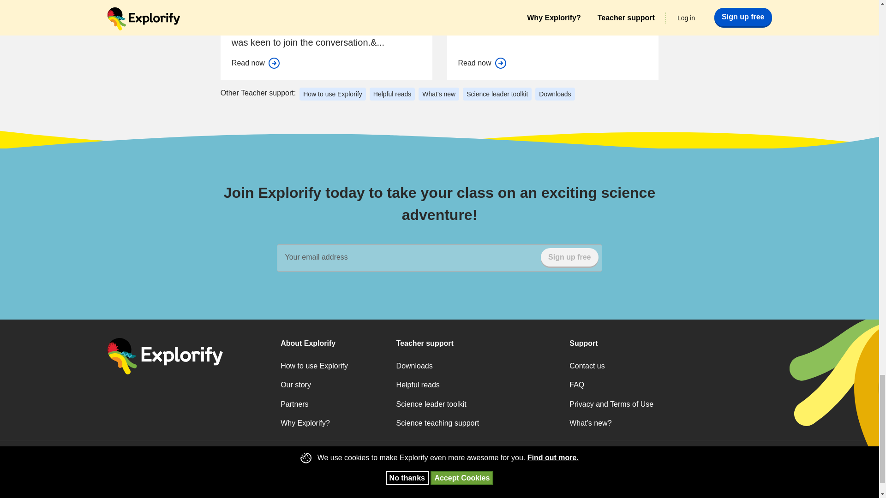  I want to click on Read now, so click(256, 63).